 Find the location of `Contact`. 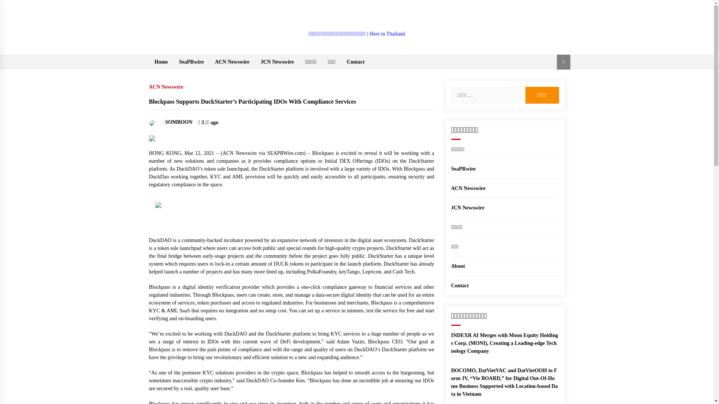

Contact is located at coordinates (459, 286).